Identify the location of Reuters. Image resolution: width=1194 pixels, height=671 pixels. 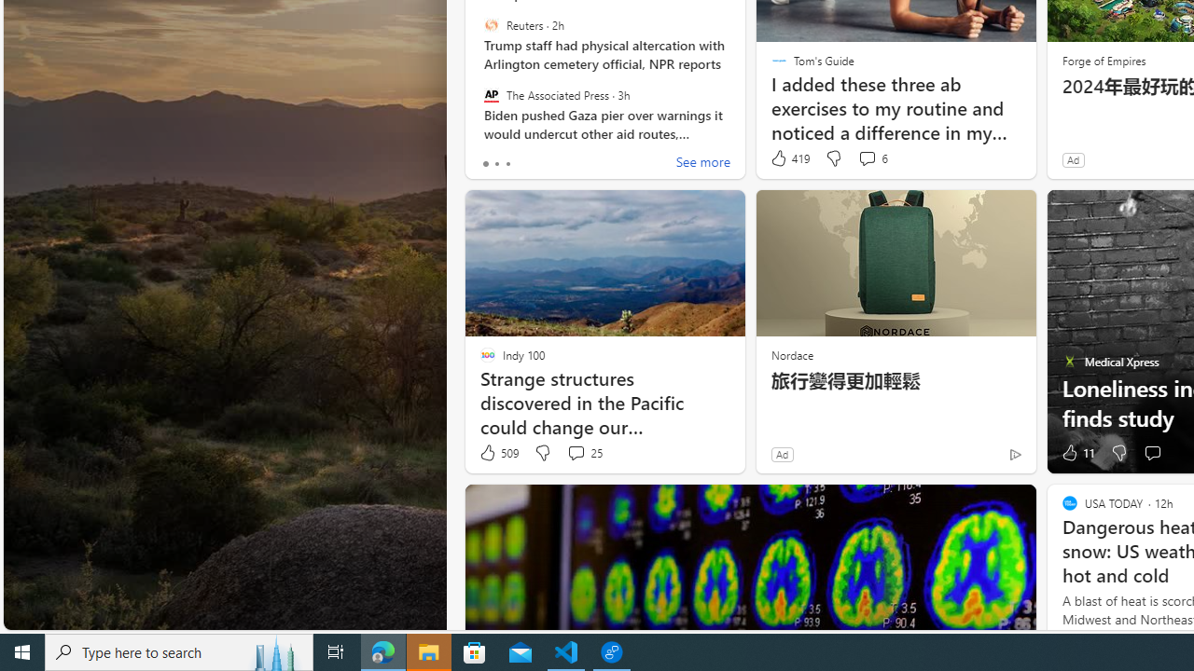
(491, 25).